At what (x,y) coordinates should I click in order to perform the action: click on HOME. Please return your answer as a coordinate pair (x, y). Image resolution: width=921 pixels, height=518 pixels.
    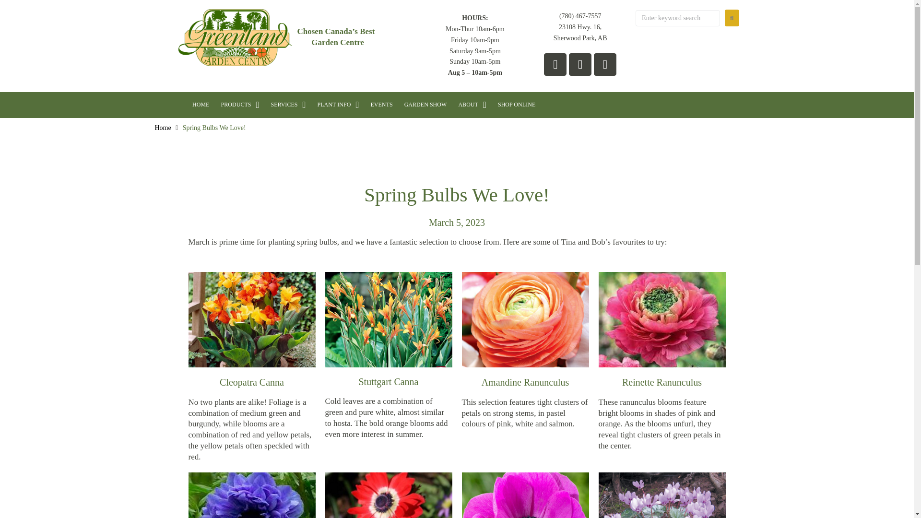
    Looking at the image, I should click on (201, 105).